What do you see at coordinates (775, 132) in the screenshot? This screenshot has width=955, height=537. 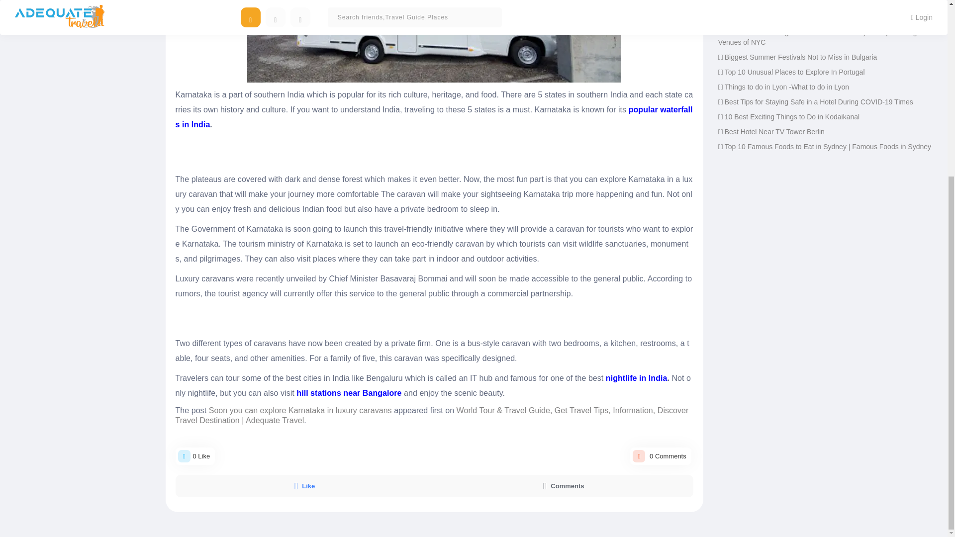 I see `Best Hotel Near TV Tower Berlin` at bounding box center [775, 132].